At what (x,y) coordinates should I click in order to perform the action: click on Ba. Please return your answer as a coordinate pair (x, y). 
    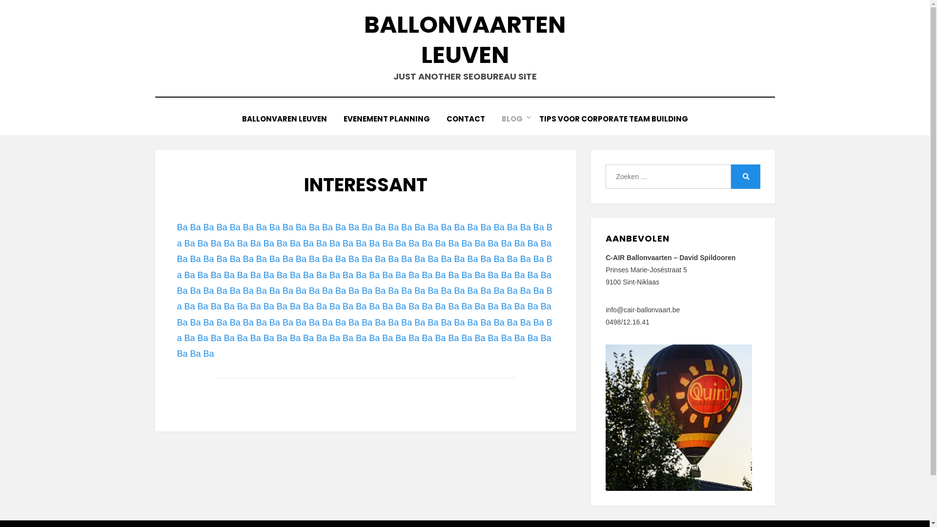
    Looking at the image, I should click on (262, 323).